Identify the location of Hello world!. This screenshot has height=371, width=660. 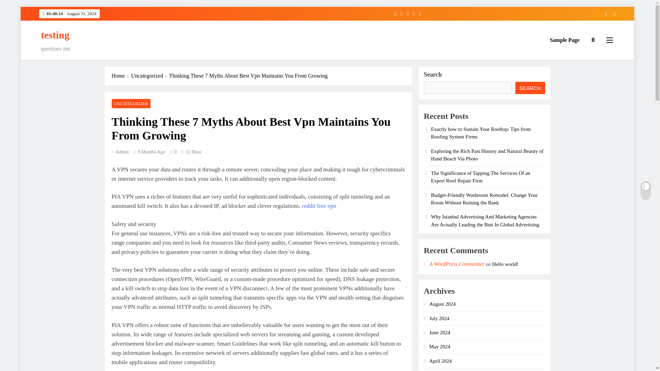
(505, 264).